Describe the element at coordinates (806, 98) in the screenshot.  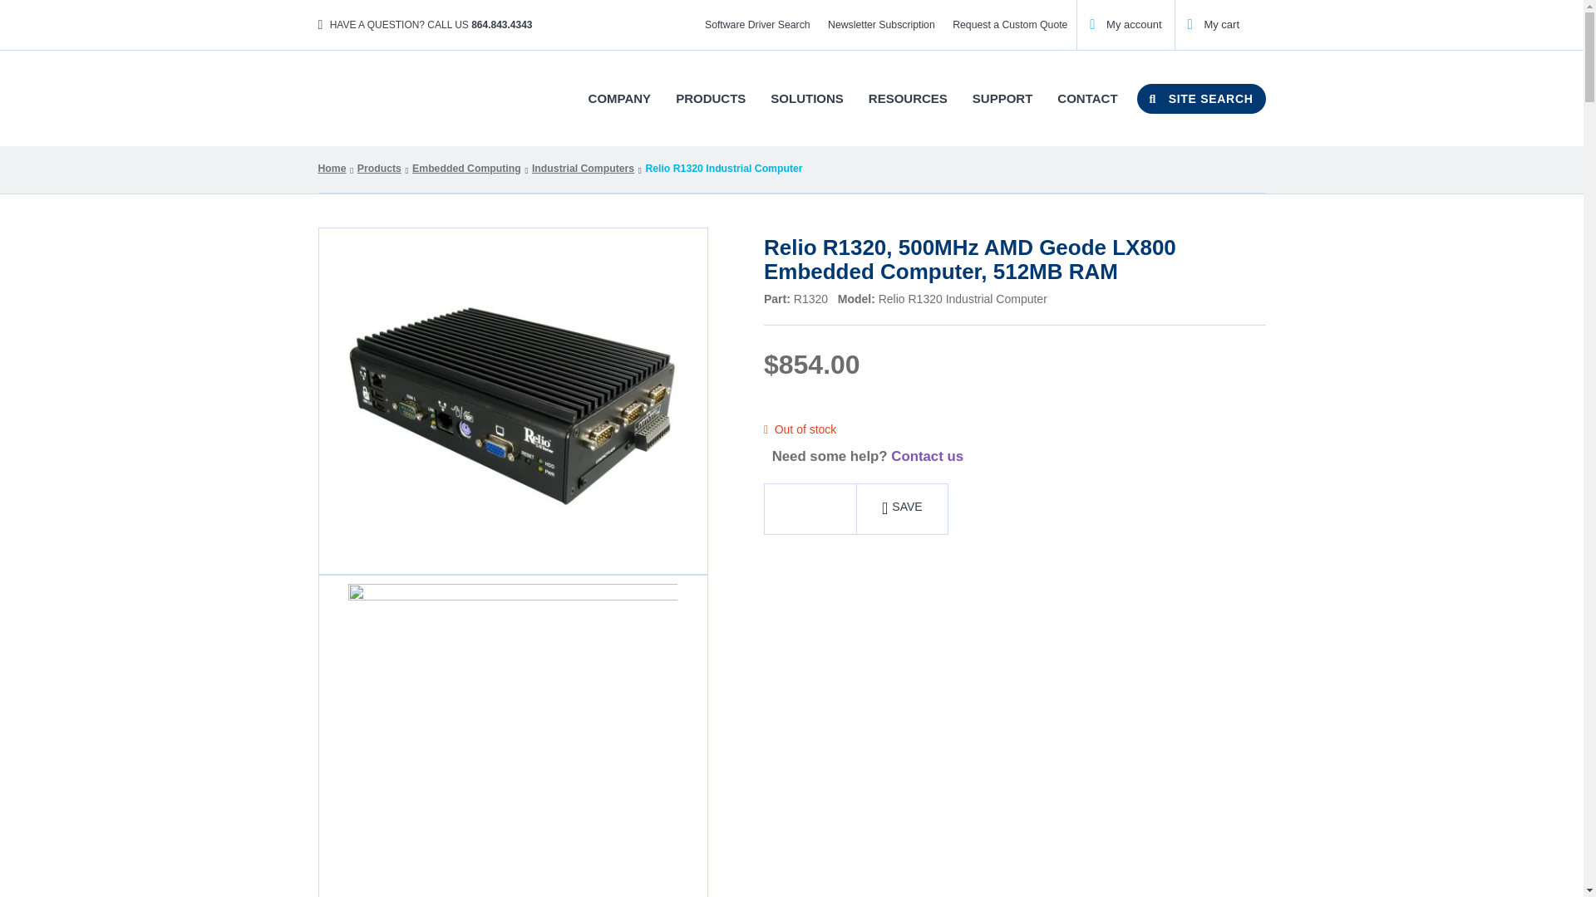
I see `SOLUTIONS` at that location.